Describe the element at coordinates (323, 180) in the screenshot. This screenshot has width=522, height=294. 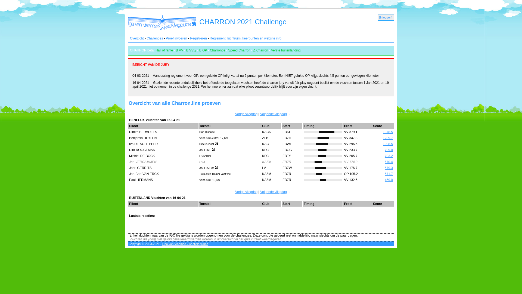
I see `Begin tijdsbalk: 6:00 UTC, Einde tijdsbalk: 20:00 UTC` at that location.